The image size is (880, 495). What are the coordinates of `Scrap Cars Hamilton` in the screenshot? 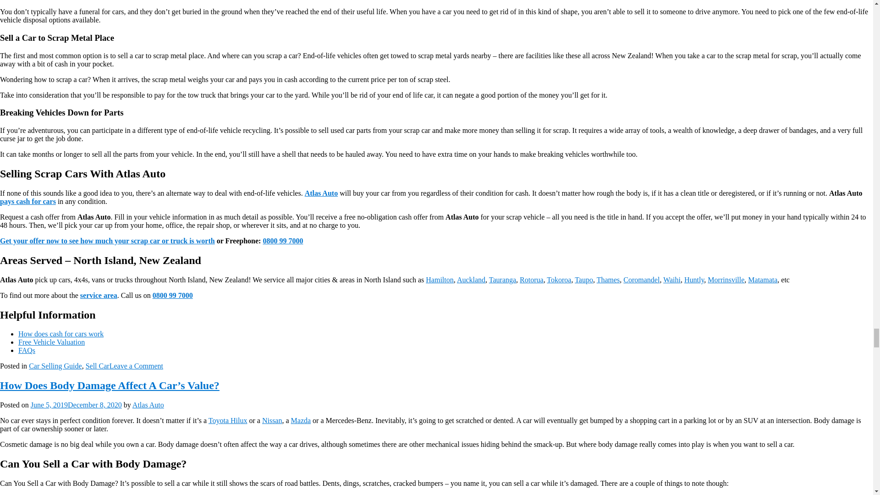 It's located at (439, 280).